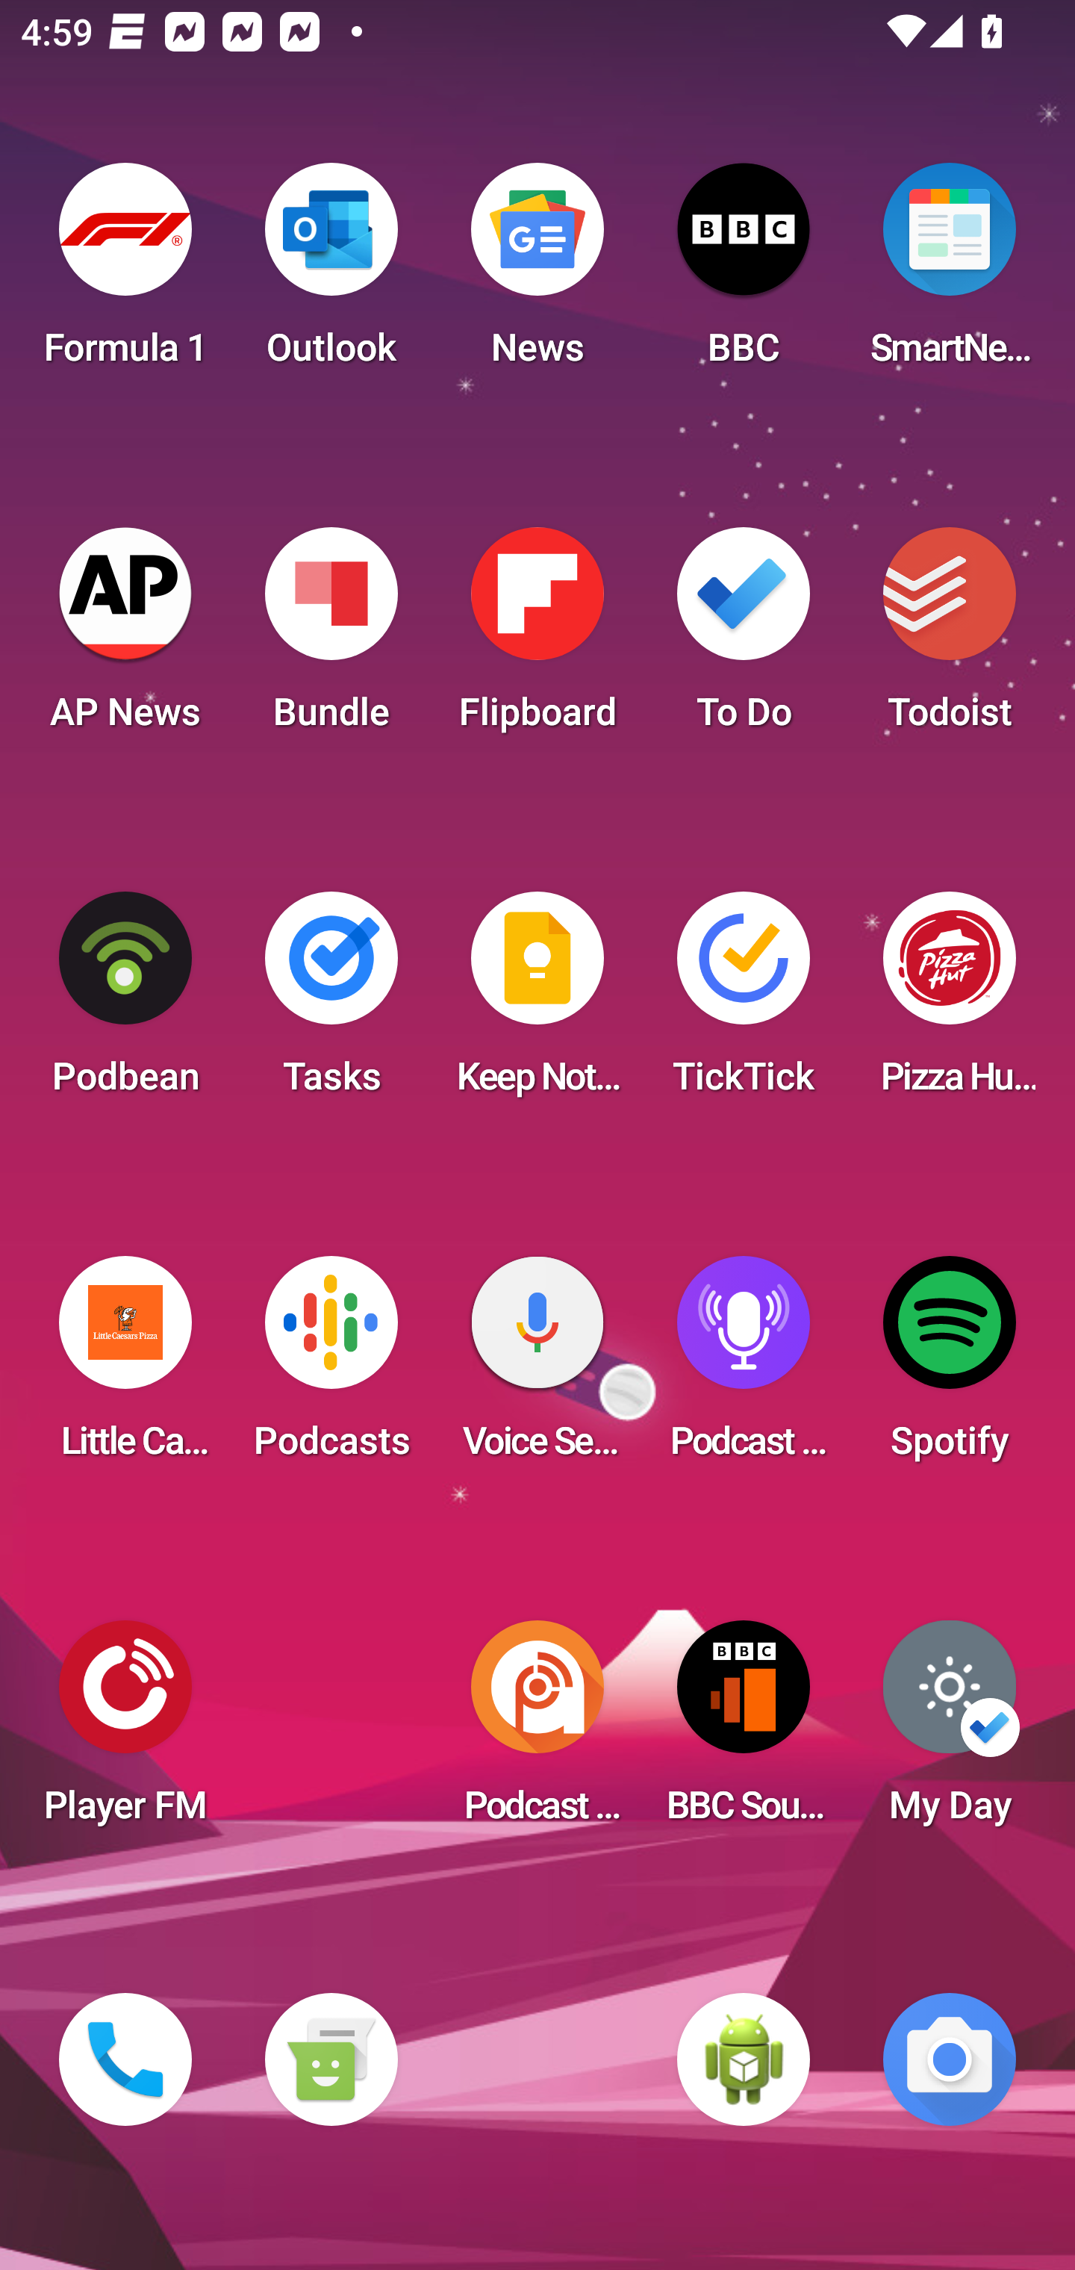 Image resolution: width=1075 pixels, height=2270 pixels. I want to click on Player FM, so click(125, 1731).